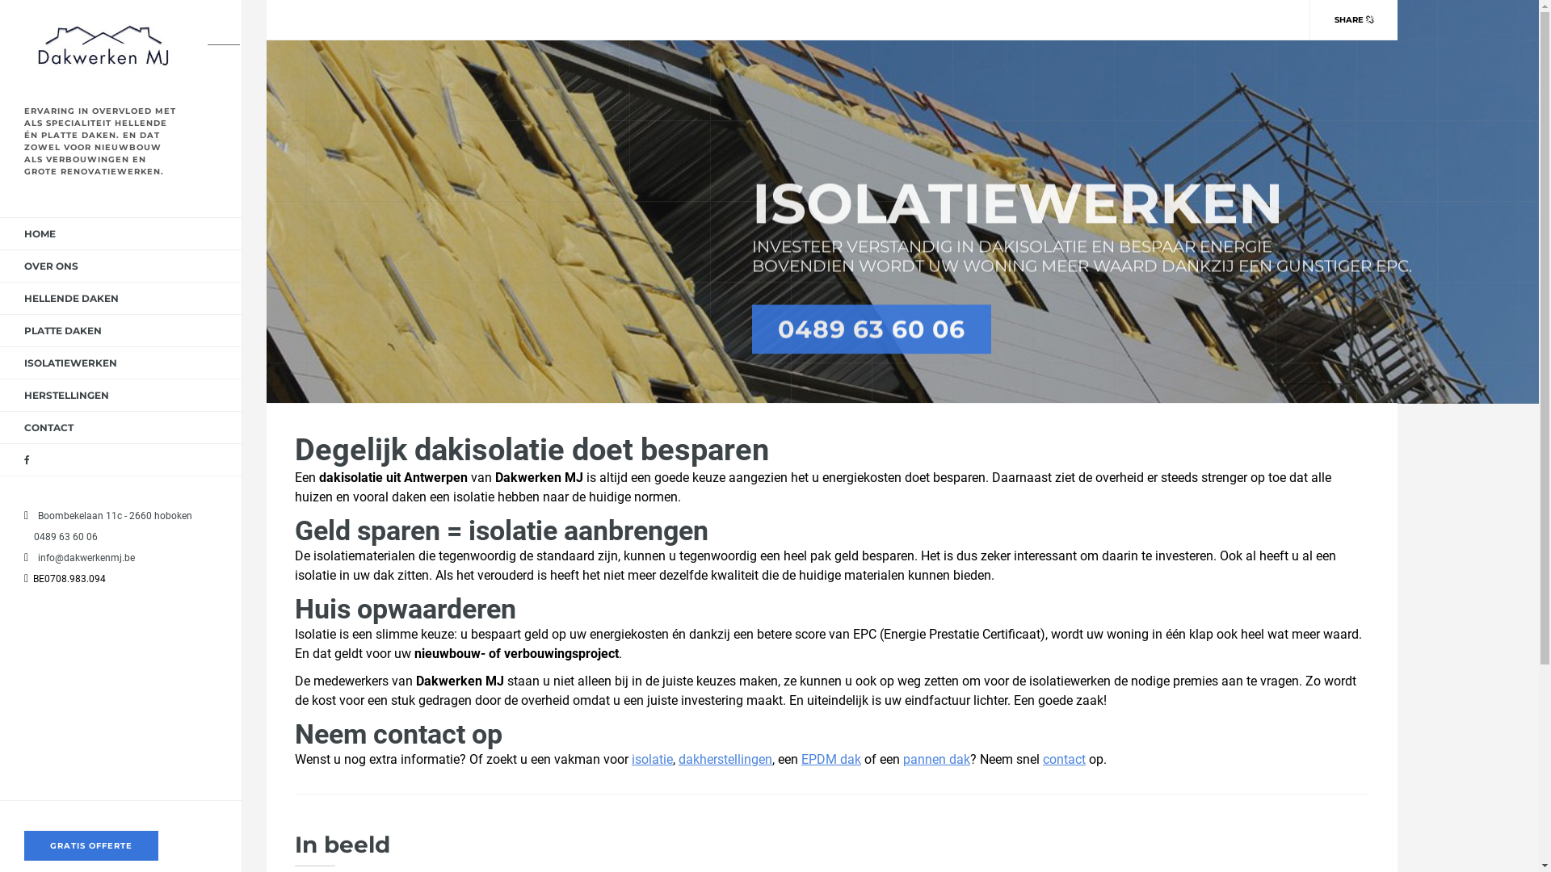  What do you see at coordinates (66, 396) in the screenshot?
I see `HERSTELLINGEN` at bounding box center [66, 396].